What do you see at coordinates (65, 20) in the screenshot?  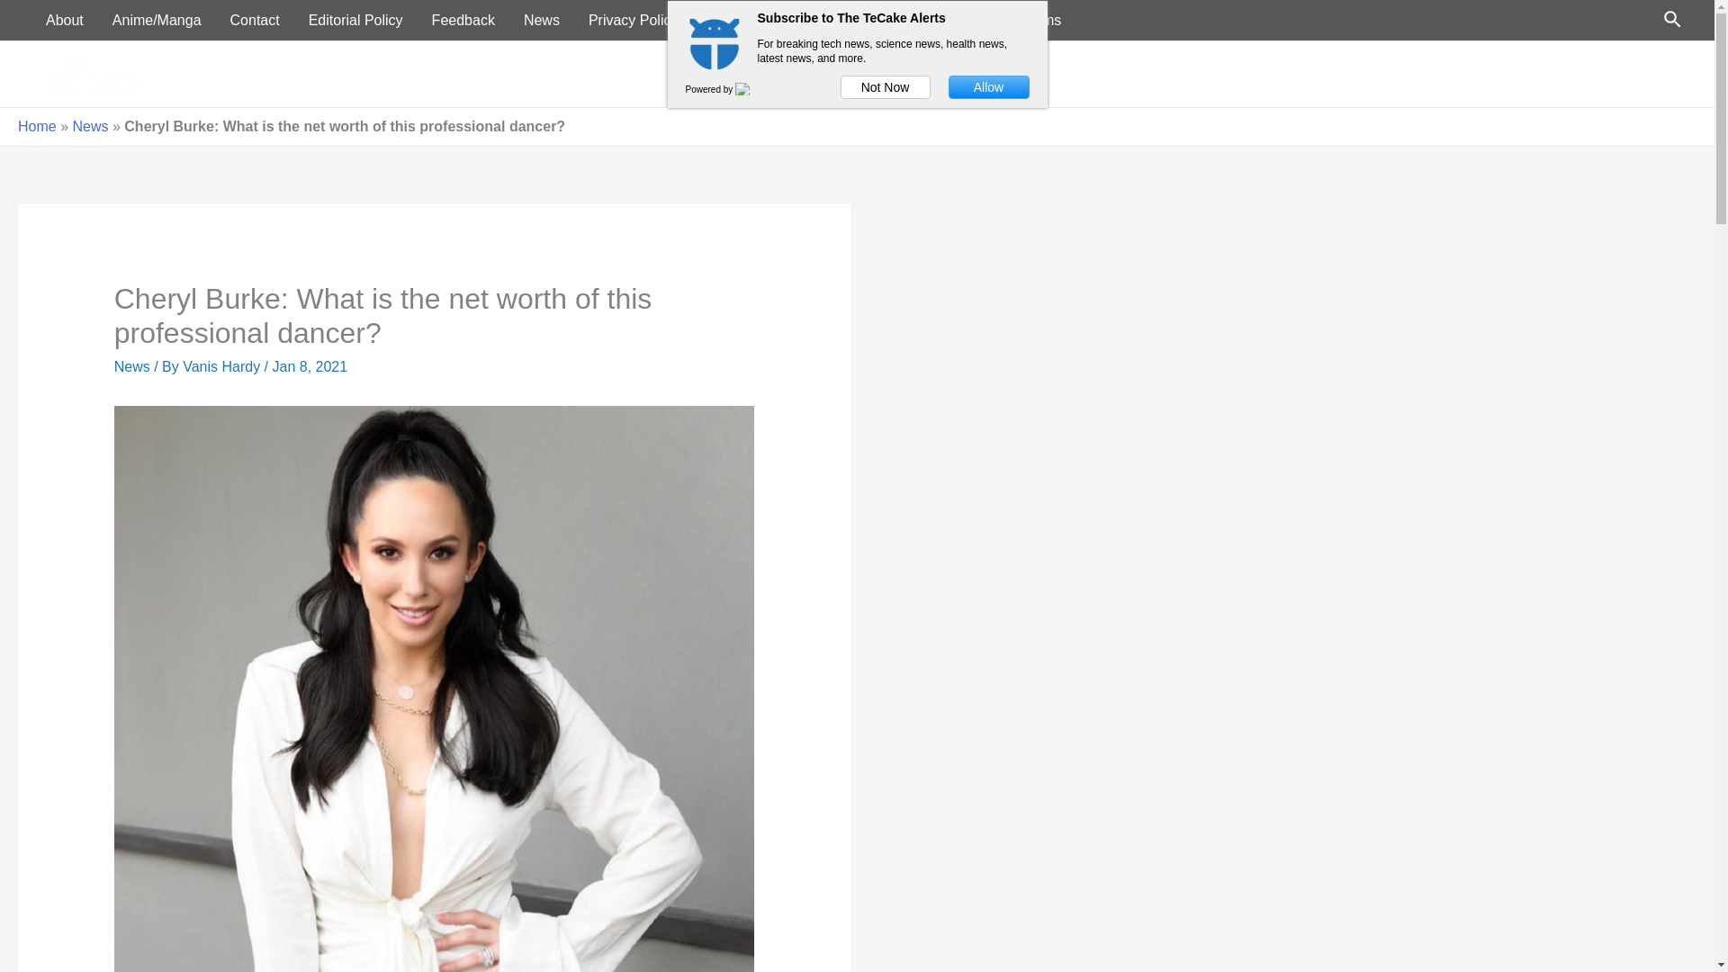 I see `About` at bounding box center [65, 20].